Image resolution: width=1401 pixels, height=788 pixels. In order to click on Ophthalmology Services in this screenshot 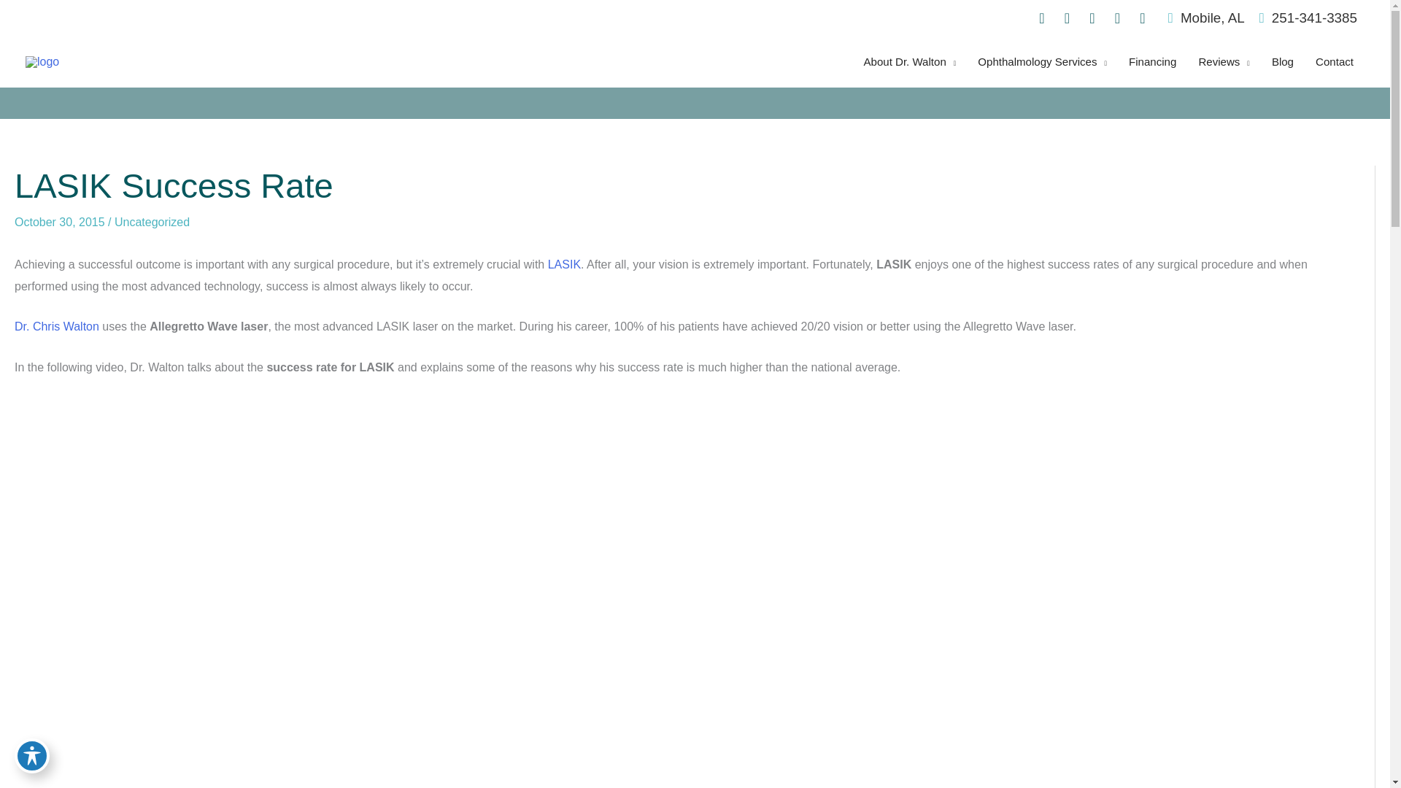, I will do `click(1042, 61)`.